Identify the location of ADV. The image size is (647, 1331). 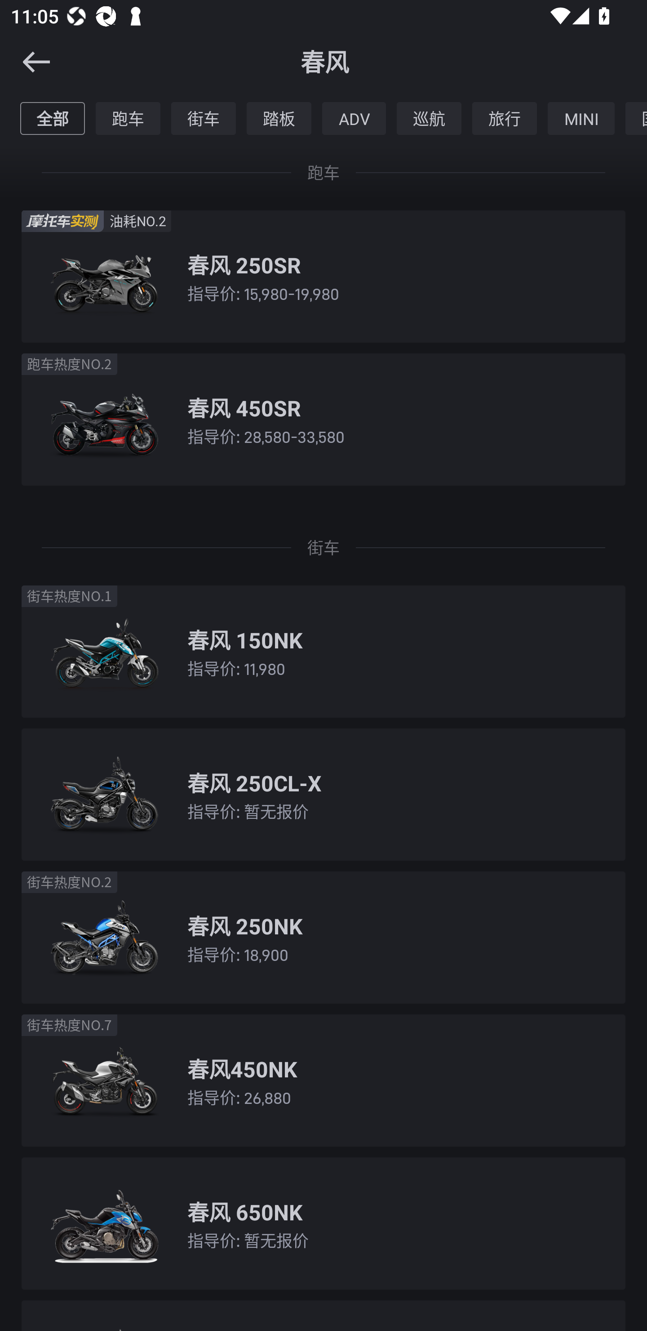
(354, 118).